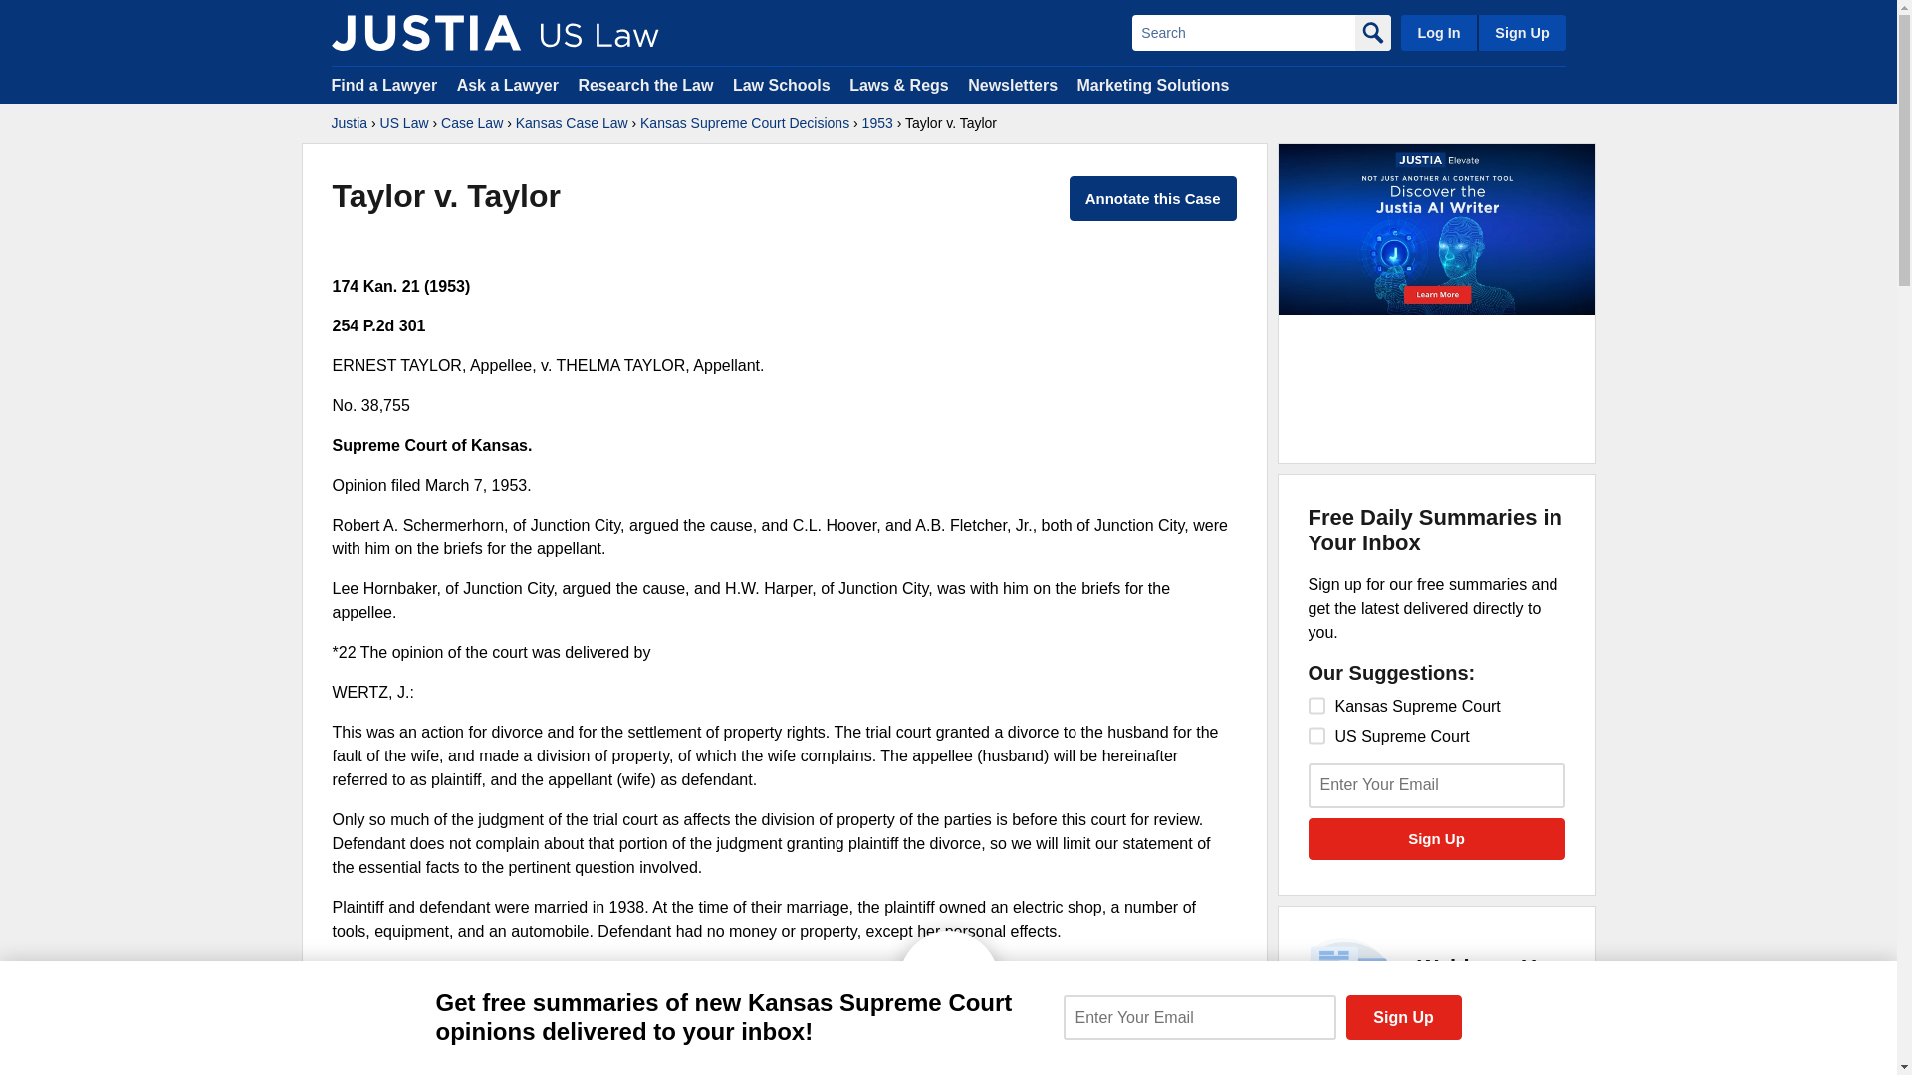 This screenshot has height=1075, width=1912. What do you see at coordinates (572, 123) in the screenshot?
I see `Enter email` at bounding box center [572, 123].